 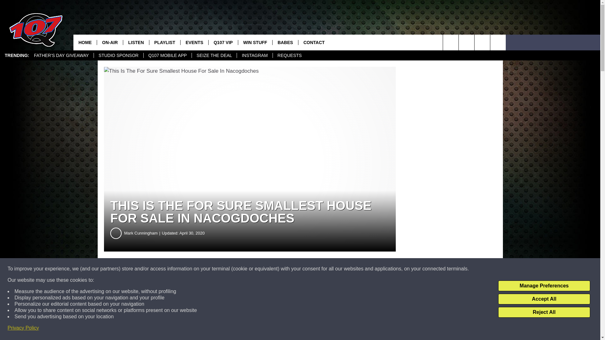 I want to click on CONTACT, so click(x=314, y=42).